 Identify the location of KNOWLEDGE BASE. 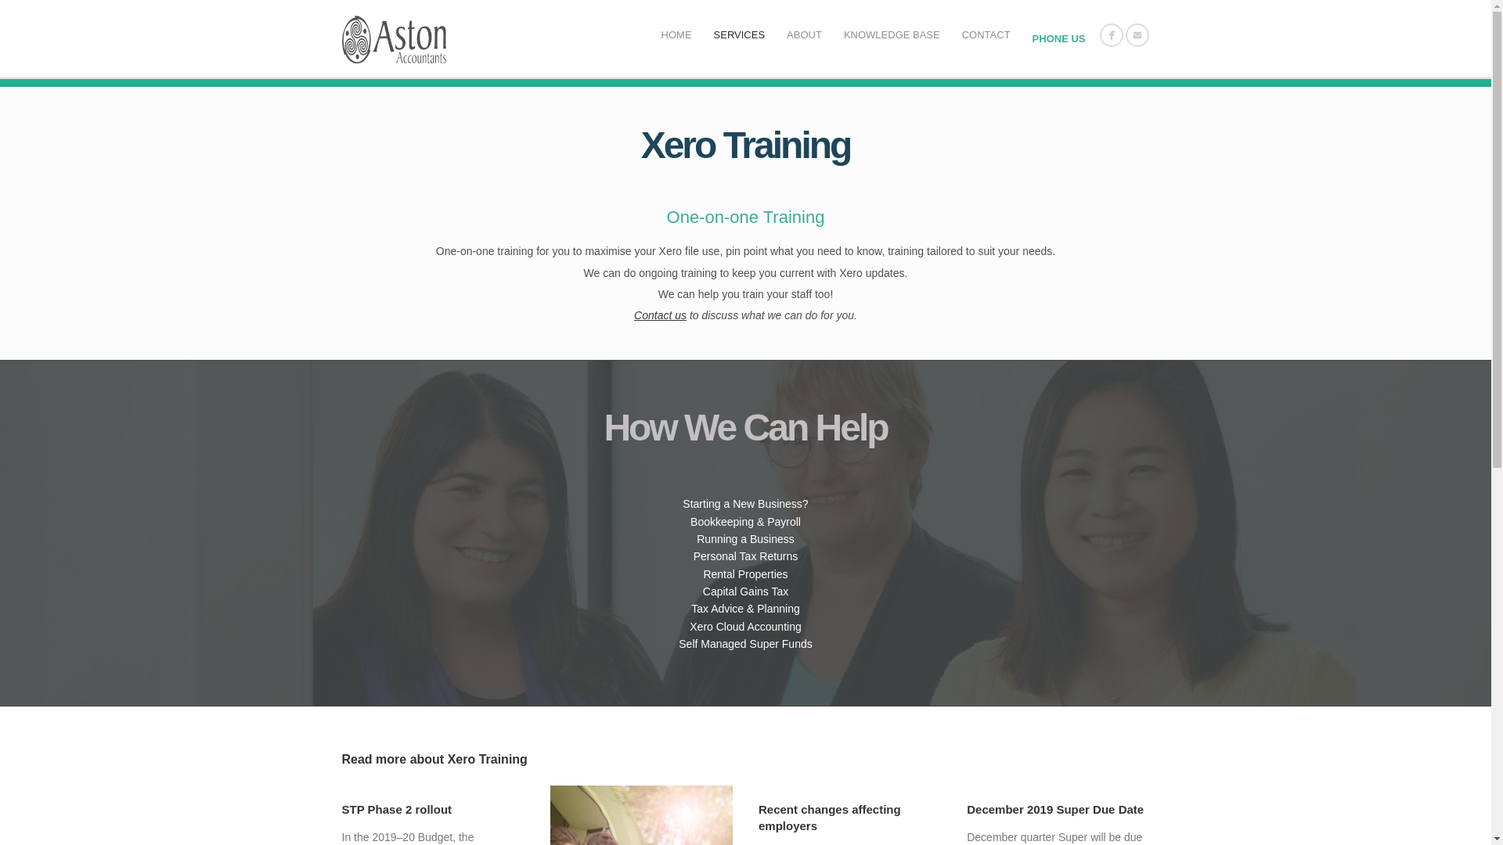
(892, 36).